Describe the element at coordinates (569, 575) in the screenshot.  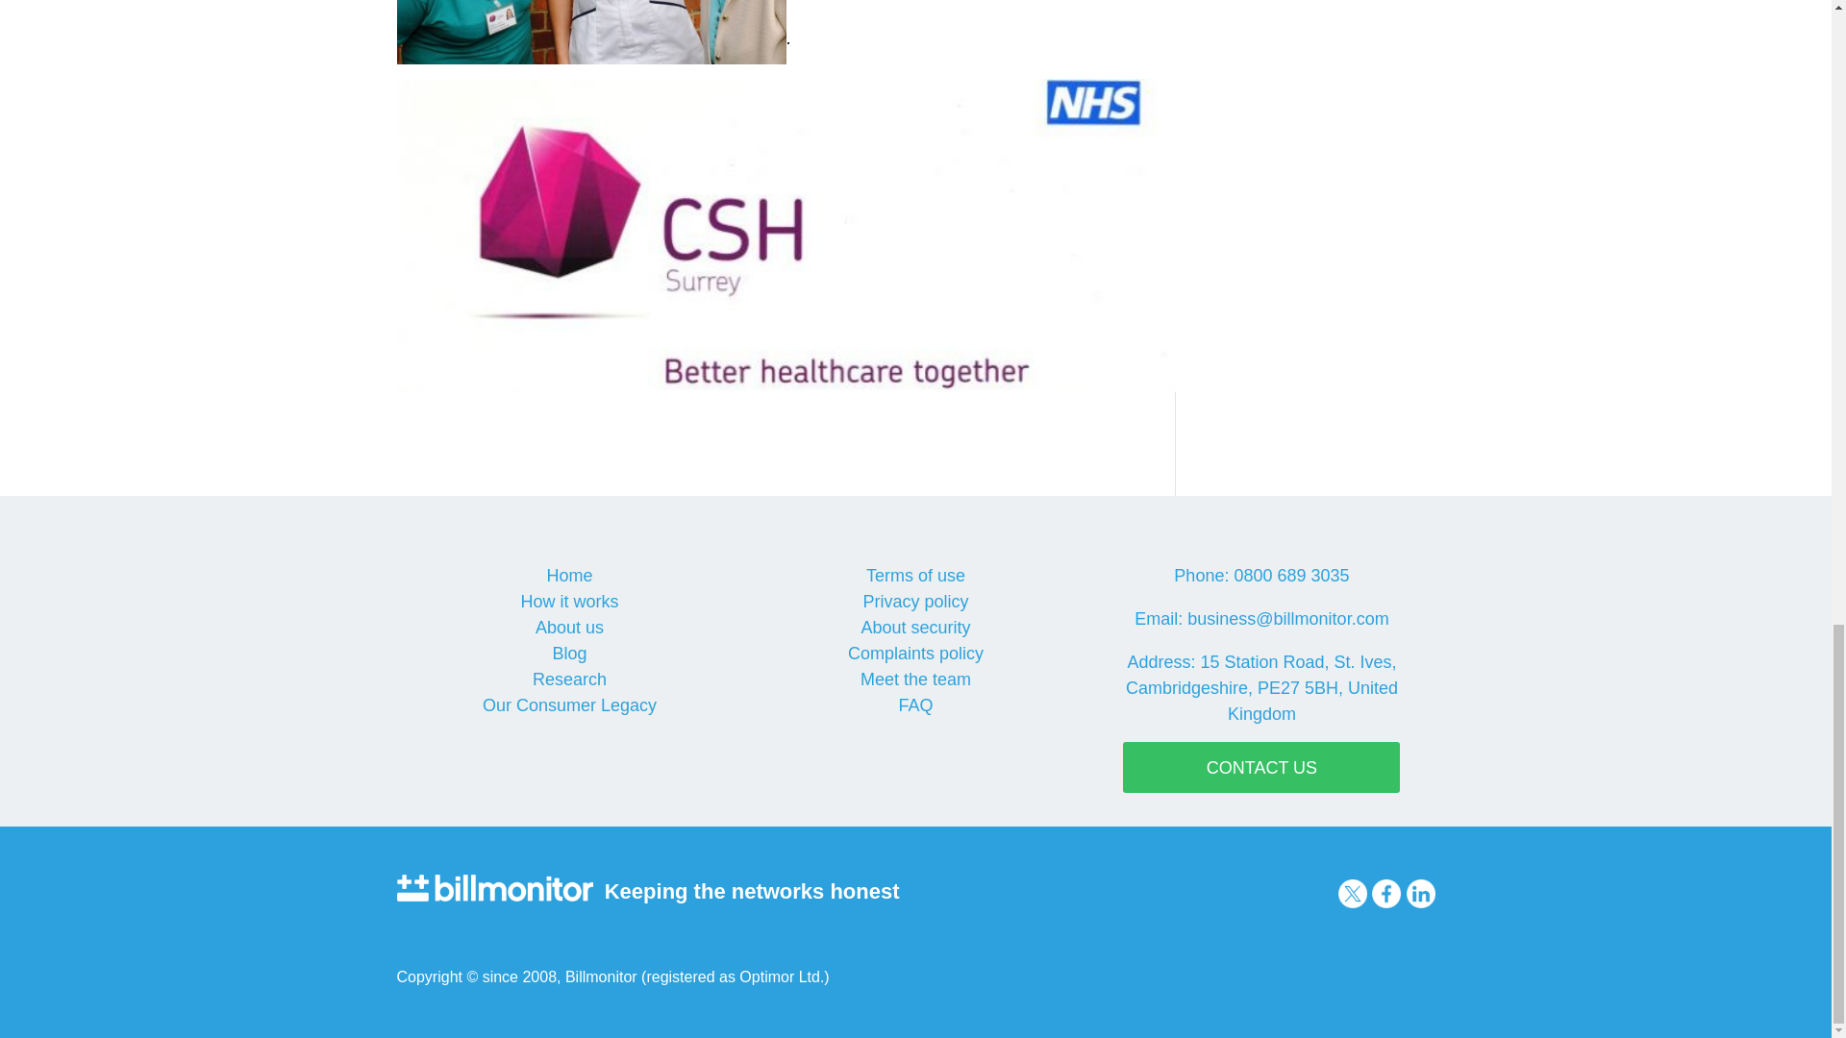
I see `Home` at that location.